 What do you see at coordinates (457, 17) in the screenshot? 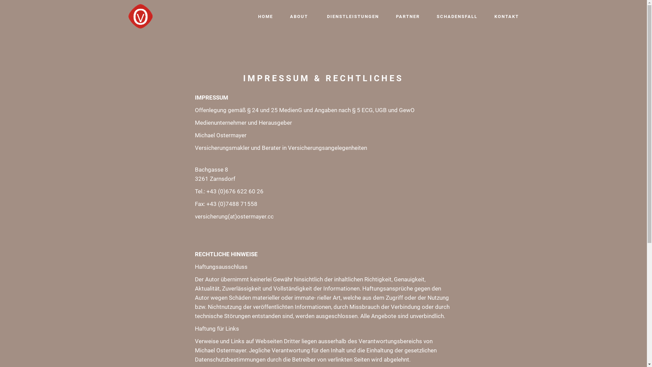
I see `SCHADENSFALL` at bounding box center [457, 17].